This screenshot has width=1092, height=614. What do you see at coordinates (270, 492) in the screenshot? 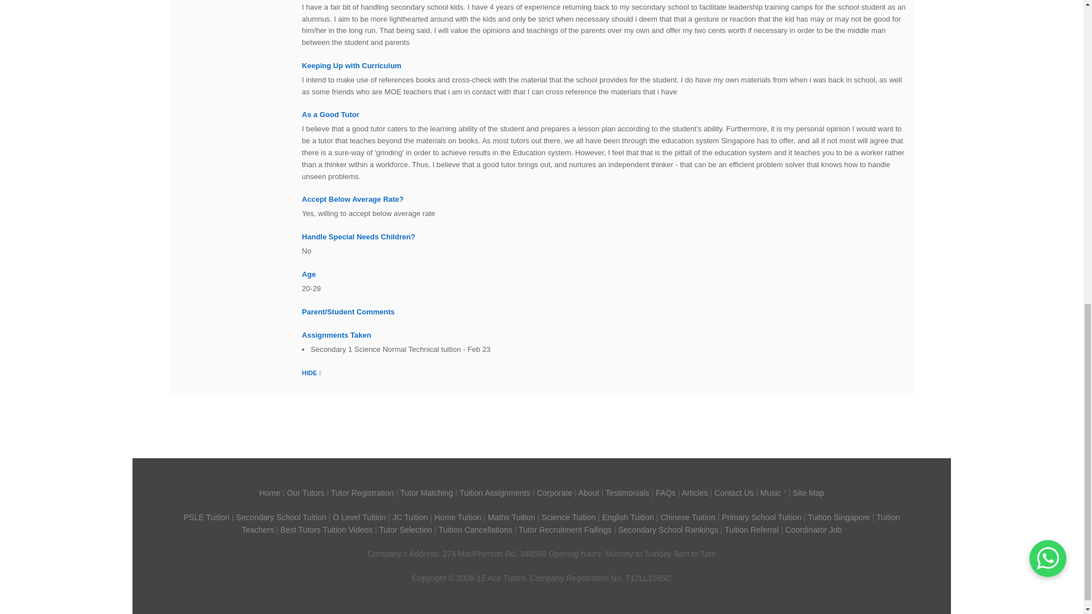
I see `Home` at bounding box center [270, 492].